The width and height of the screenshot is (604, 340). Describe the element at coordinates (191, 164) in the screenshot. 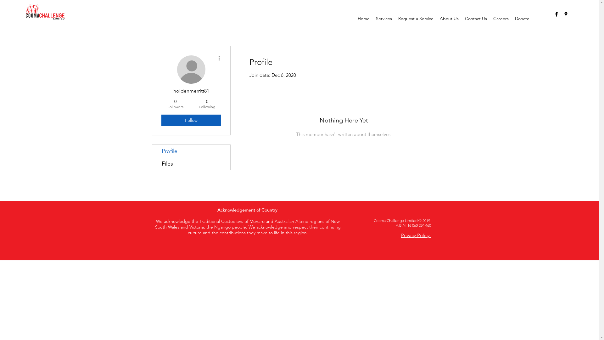

I see `Files` at that location.